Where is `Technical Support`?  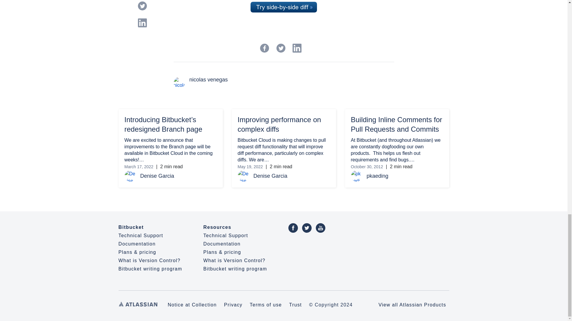
Technical Support is located at coordinates (225, 235).